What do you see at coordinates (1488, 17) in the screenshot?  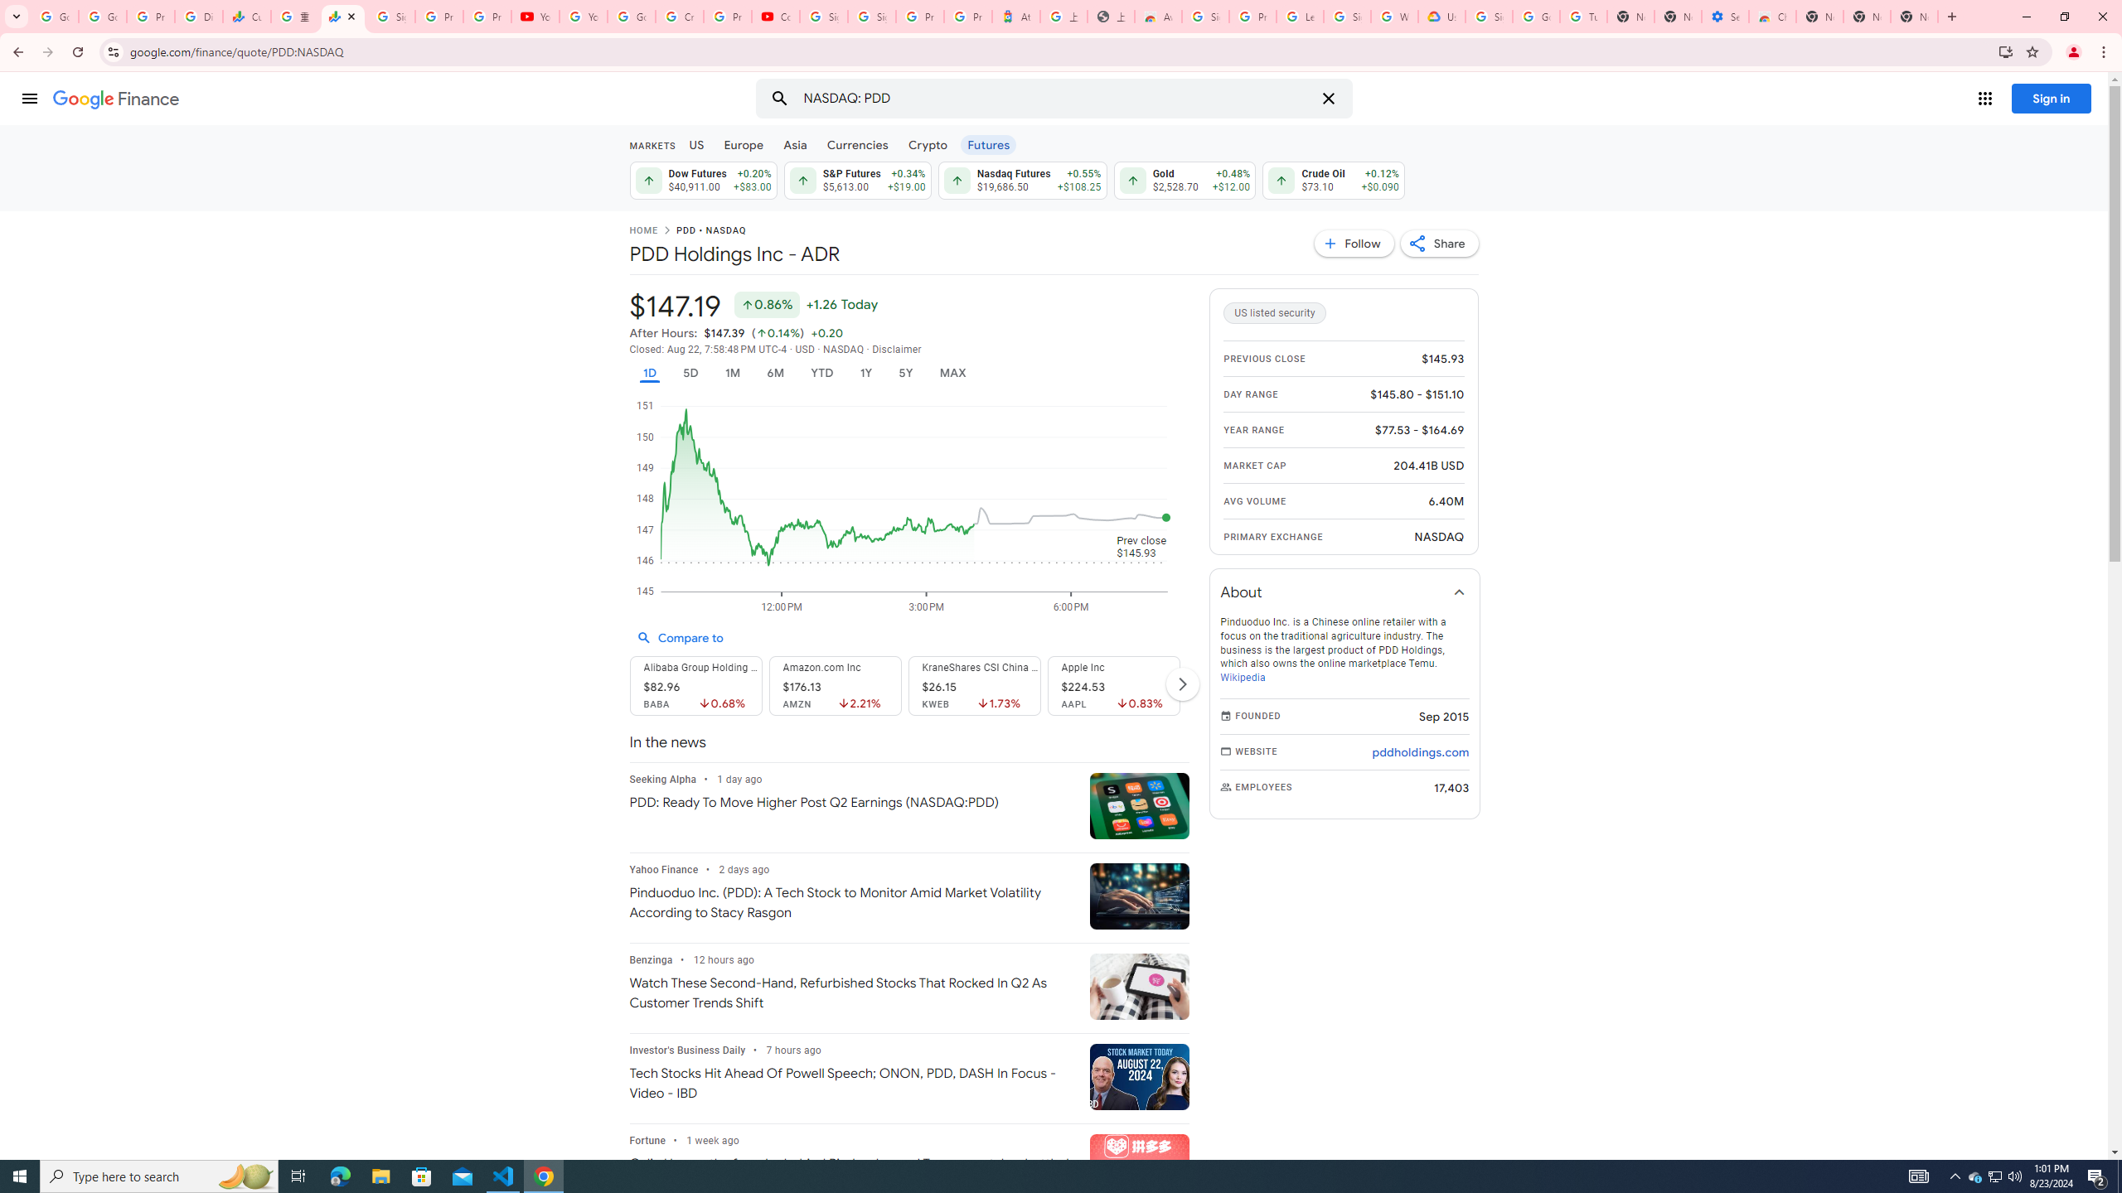 I see `Sign in - Google Accounts` at bounding box center [1488, 17].